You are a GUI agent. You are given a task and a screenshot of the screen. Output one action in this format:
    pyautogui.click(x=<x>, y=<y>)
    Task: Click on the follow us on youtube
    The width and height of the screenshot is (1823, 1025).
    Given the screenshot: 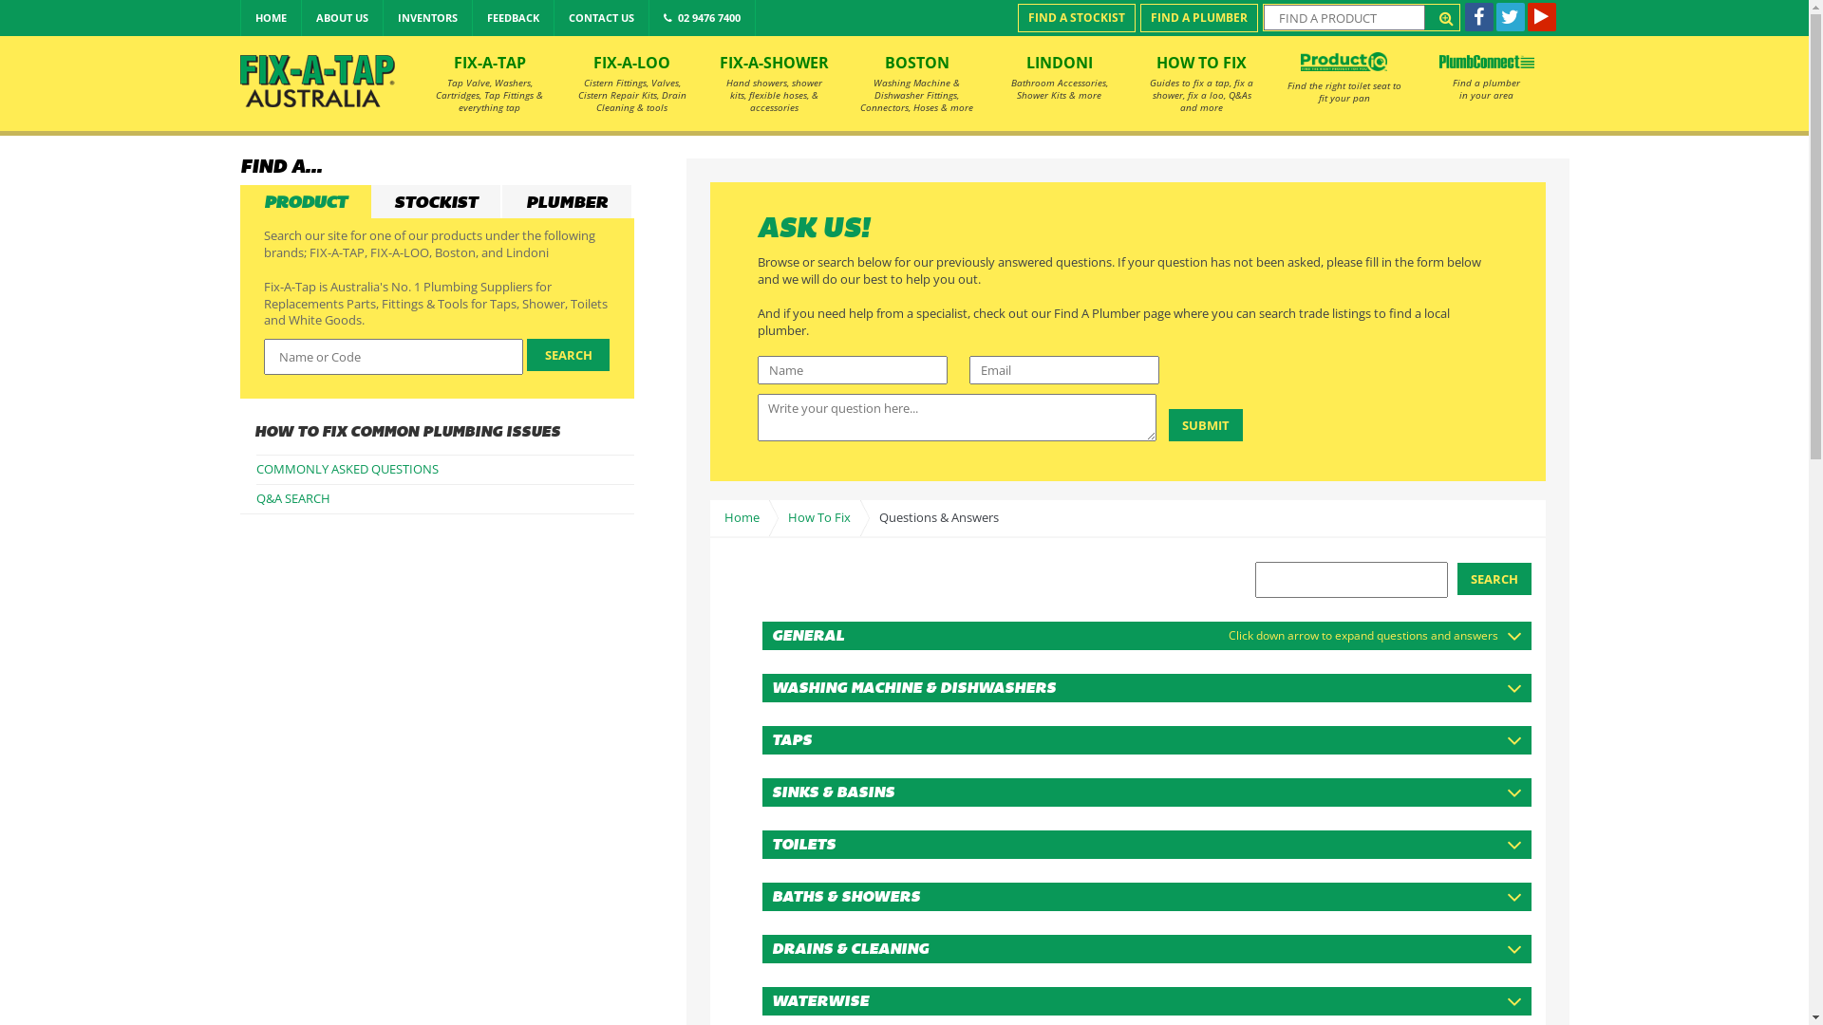 What is the action you would take?
    pyautogui.click(x=1541, y=17)
    